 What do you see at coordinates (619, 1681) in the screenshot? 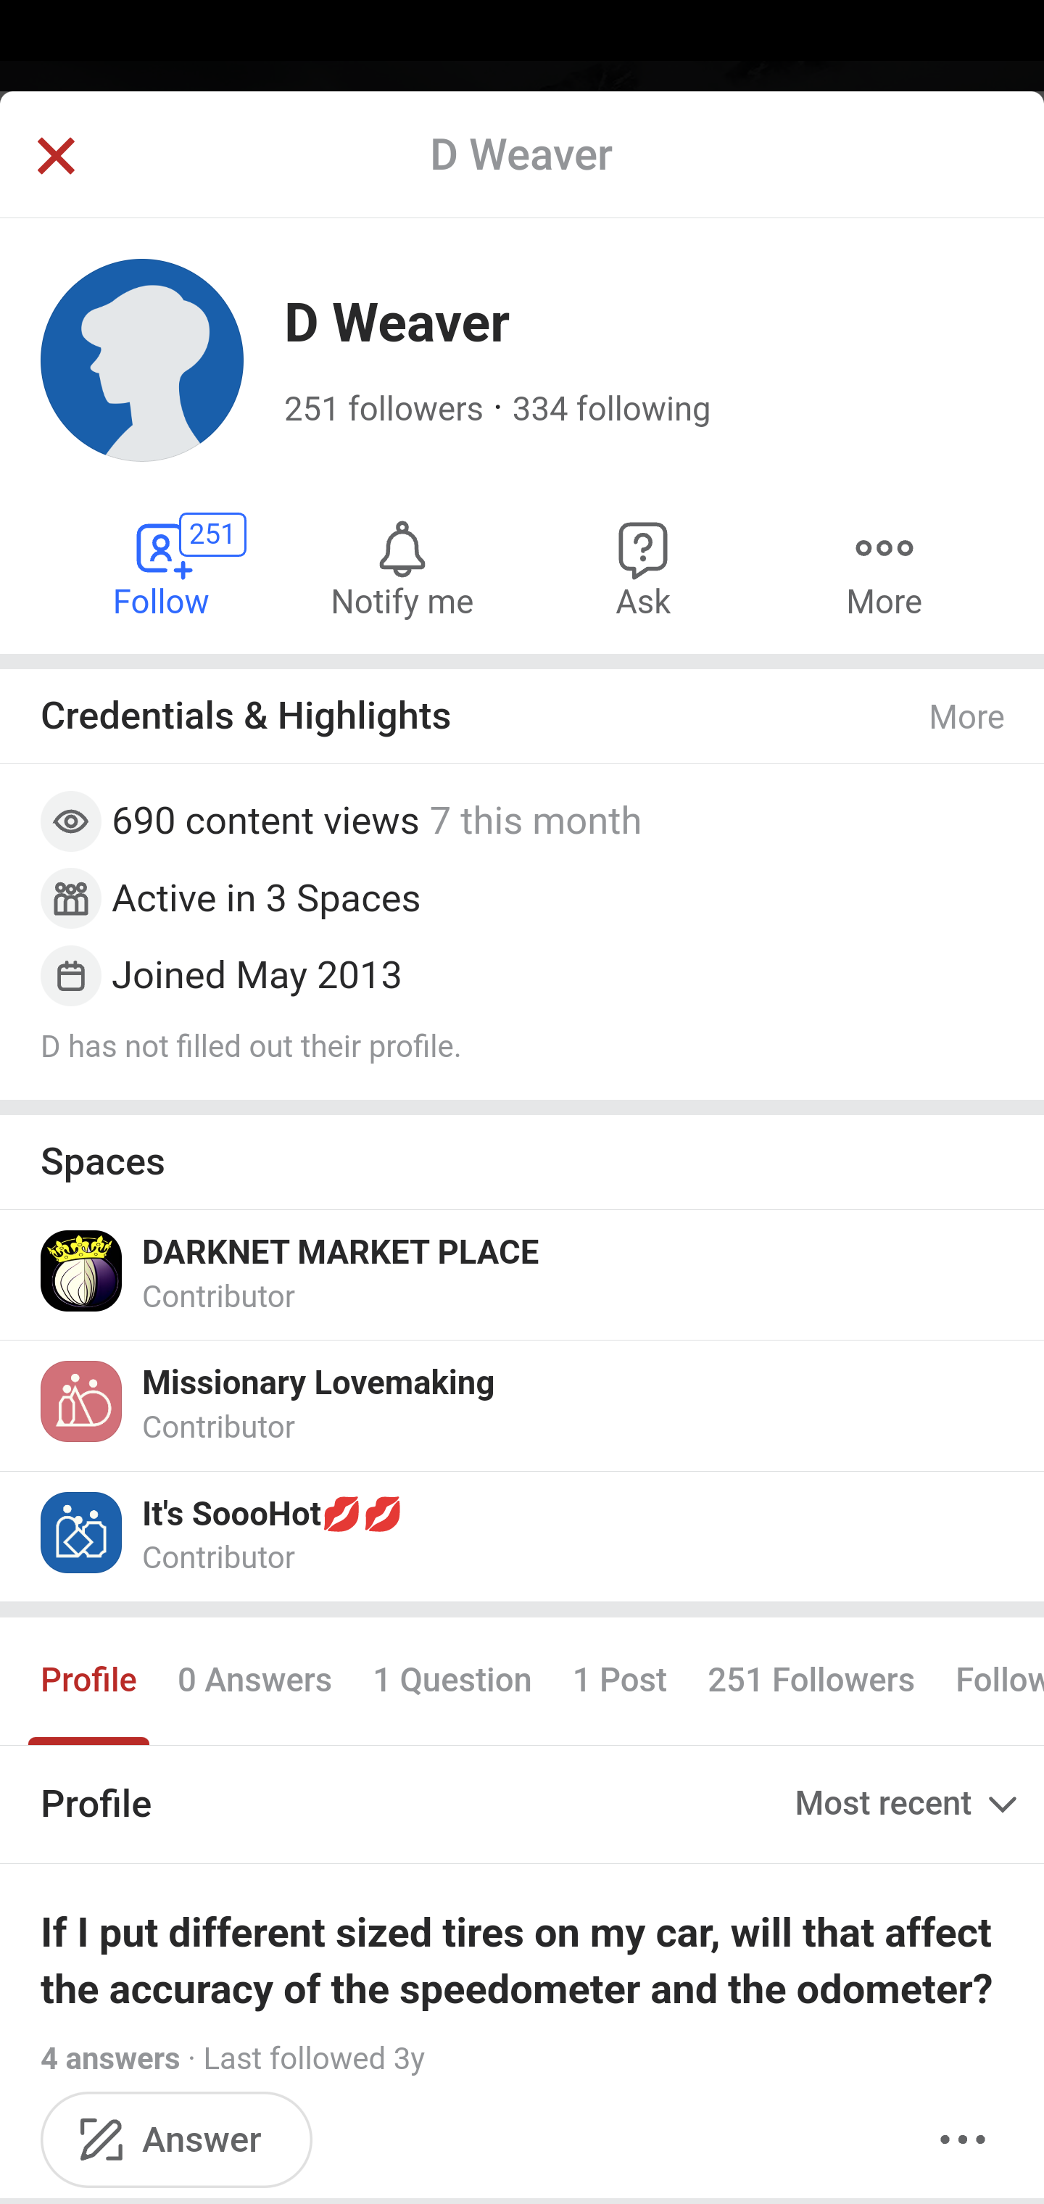
I see `1 Post` at bounding box center [619, 1681].